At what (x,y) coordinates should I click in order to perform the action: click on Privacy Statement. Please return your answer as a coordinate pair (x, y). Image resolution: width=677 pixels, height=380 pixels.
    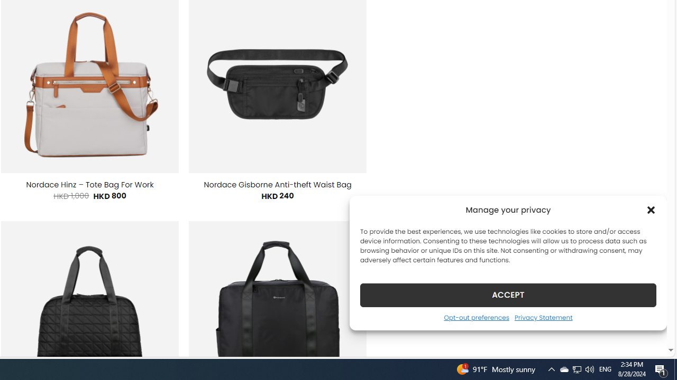
    Looking at the image, I should click on (543, 317).